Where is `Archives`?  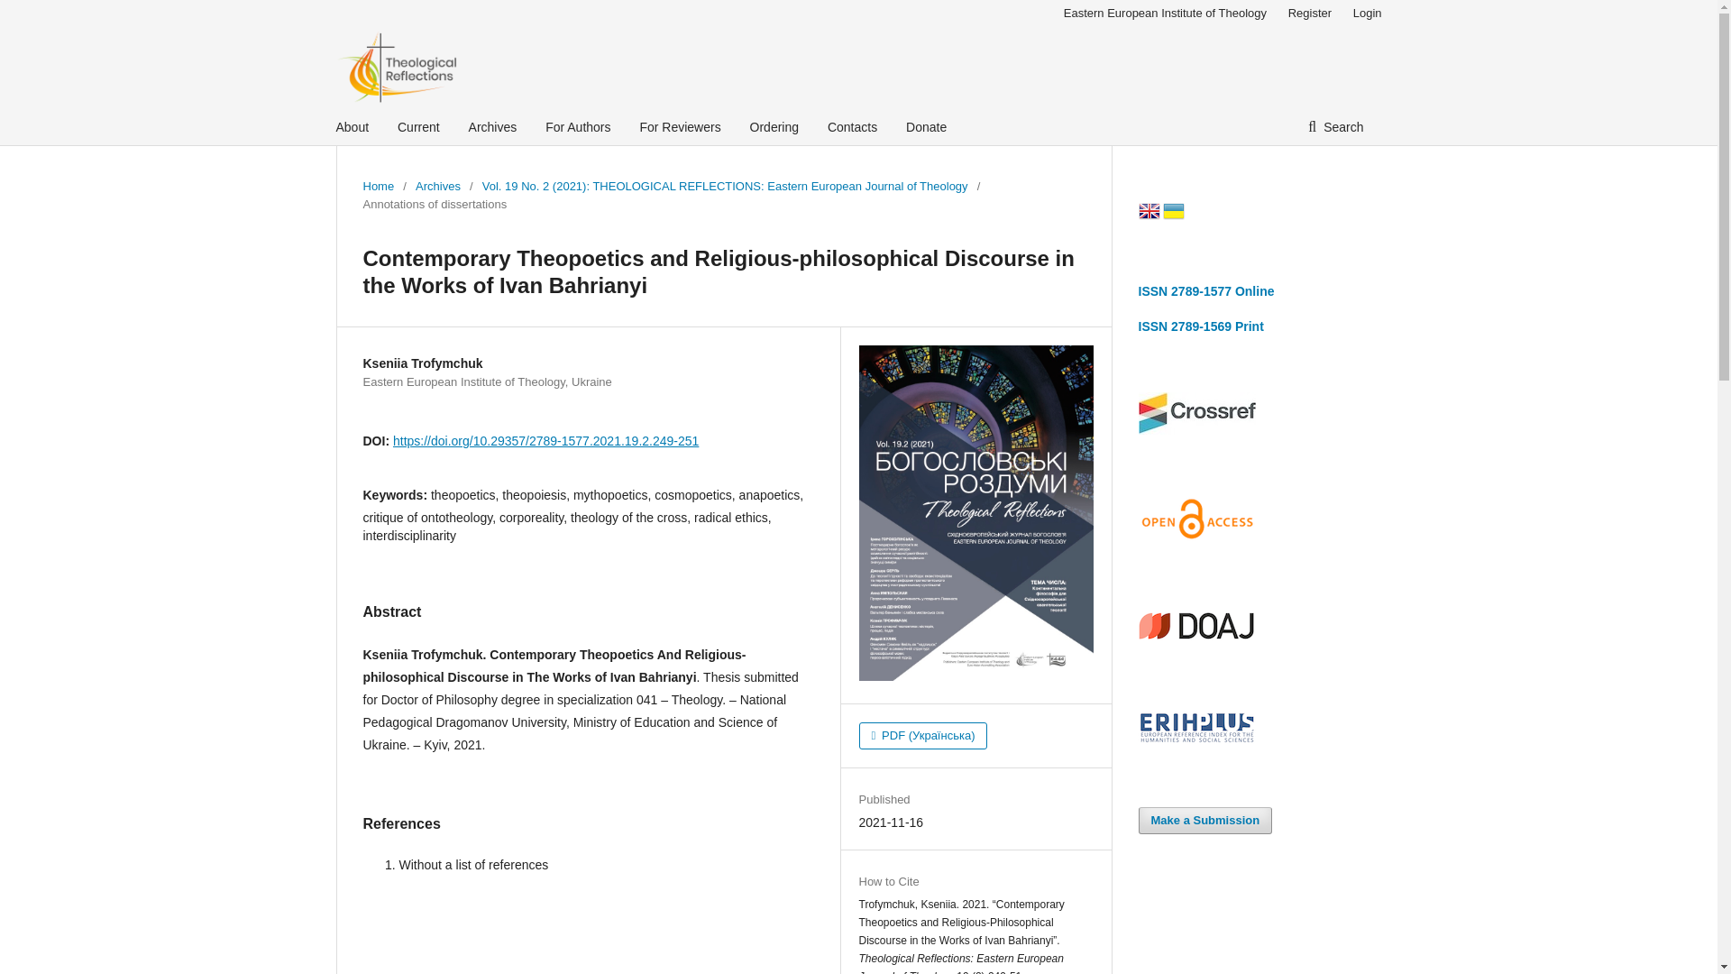 Archives is located at coordinates (493, 126).